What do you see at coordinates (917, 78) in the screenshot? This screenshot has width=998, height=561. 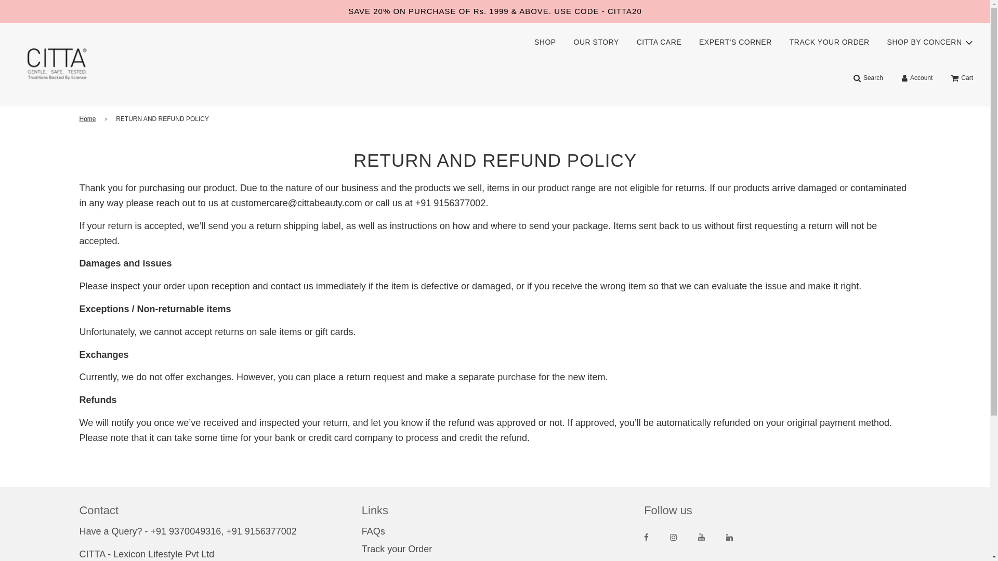 I see `Account` at bounding box center [917, 78].